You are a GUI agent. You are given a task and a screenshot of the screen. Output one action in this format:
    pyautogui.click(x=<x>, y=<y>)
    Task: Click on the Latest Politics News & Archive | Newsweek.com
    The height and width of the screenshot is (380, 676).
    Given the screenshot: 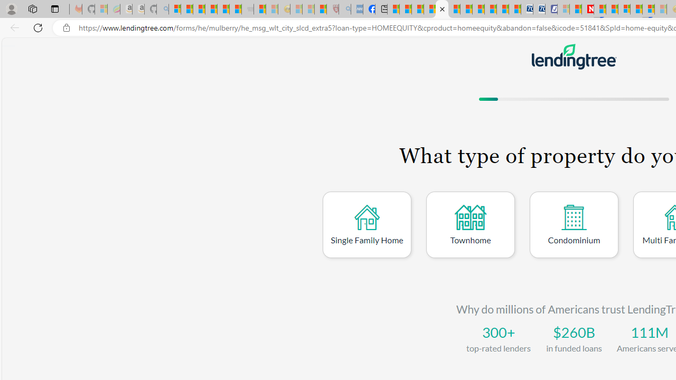 What is the action you would take?
    pyautogui.click(x=587, y=9)
    